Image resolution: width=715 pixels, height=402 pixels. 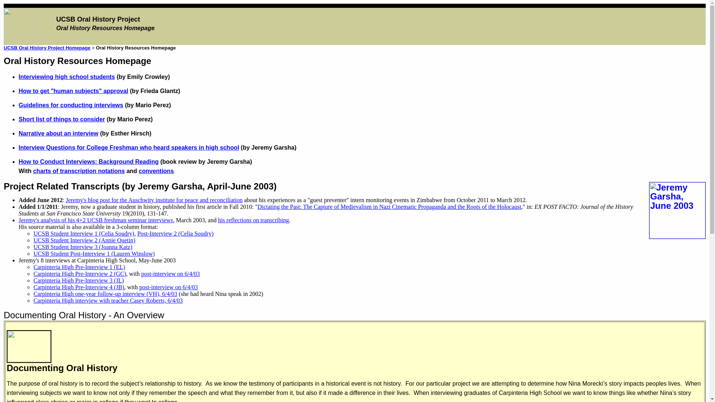 What do you see at coordinates (89, 162) in the screenshot?
I see `How to Conduct Interviews: Background Reading` at bounding box center [89, 162].